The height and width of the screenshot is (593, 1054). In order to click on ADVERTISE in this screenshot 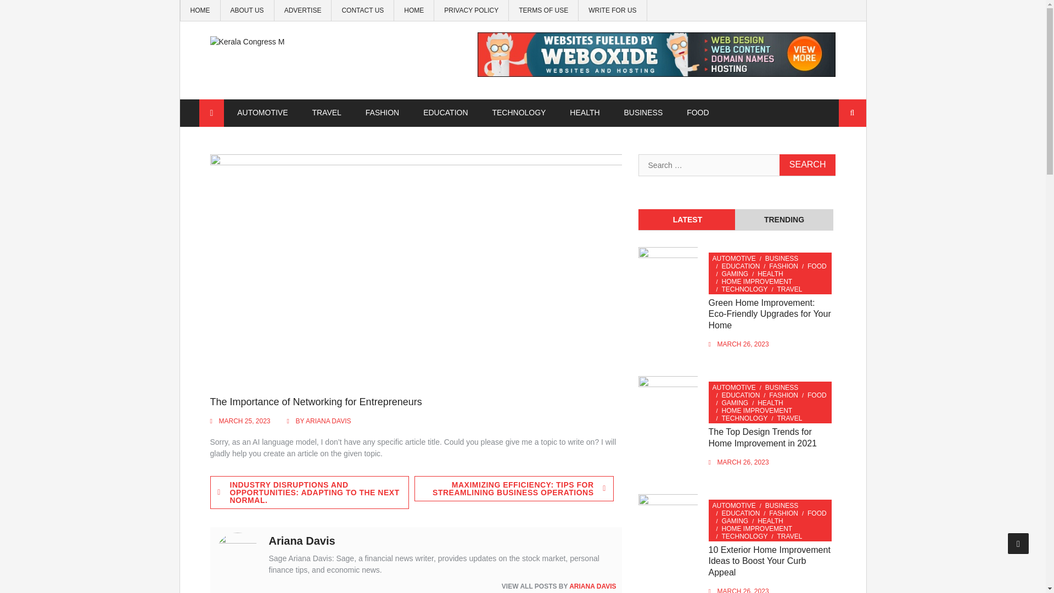, I will do `click(303, 10)`.